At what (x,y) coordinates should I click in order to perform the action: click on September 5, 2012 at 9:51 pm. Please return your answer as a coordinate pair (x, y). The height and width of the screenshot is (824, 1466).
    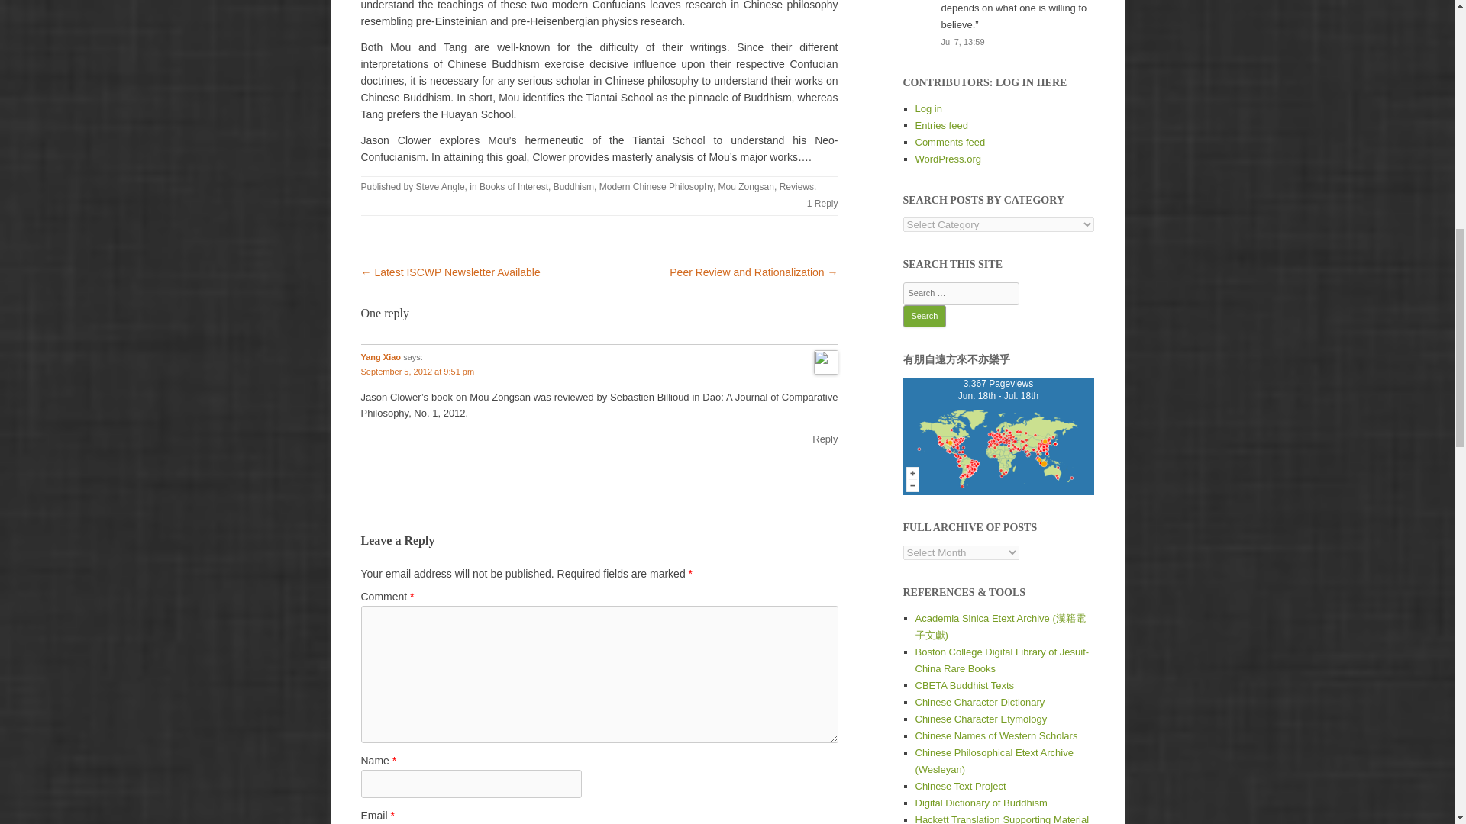
    Looking at the image, I should click on (417, 371).